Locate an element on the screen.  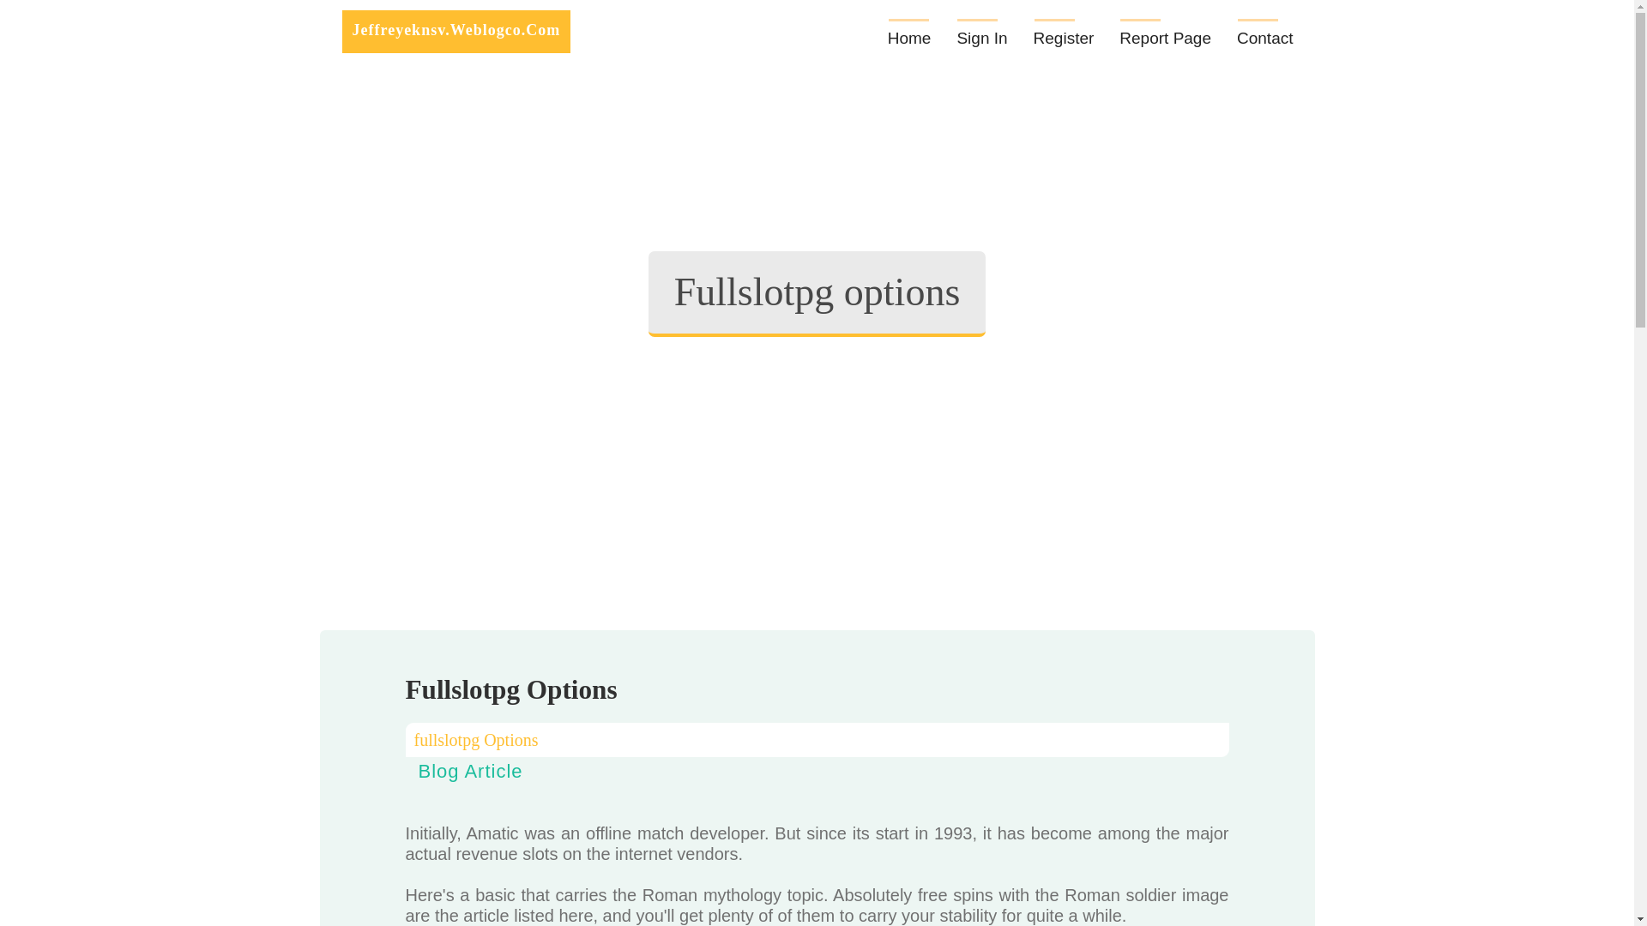
Contact is located at coordinates (1264, 32).